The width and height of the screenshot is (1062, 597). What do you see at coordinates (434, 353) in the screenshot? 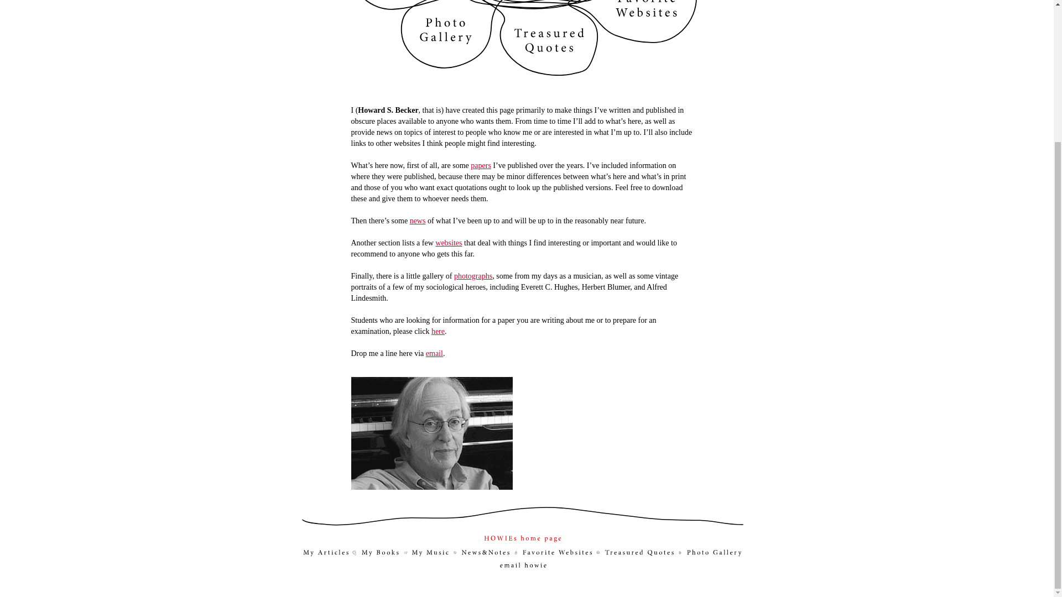
I see `email` at bounding box center [434, 353].